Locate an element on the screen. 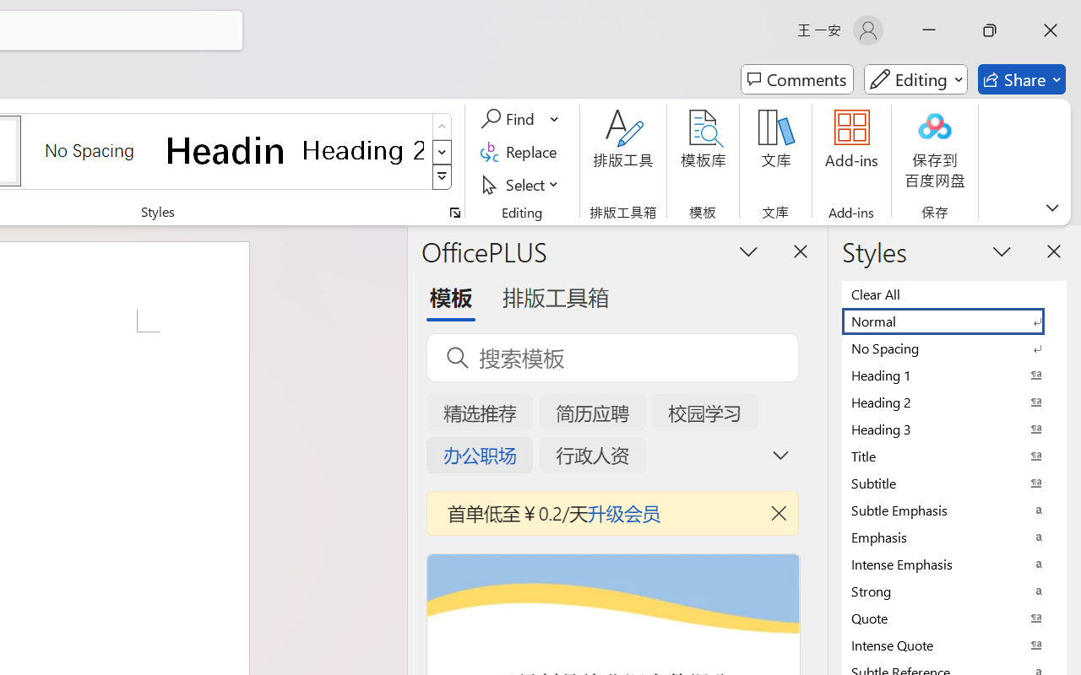 This screenshot has width=1081, height=675. Find is located at coordinates (510, 119).